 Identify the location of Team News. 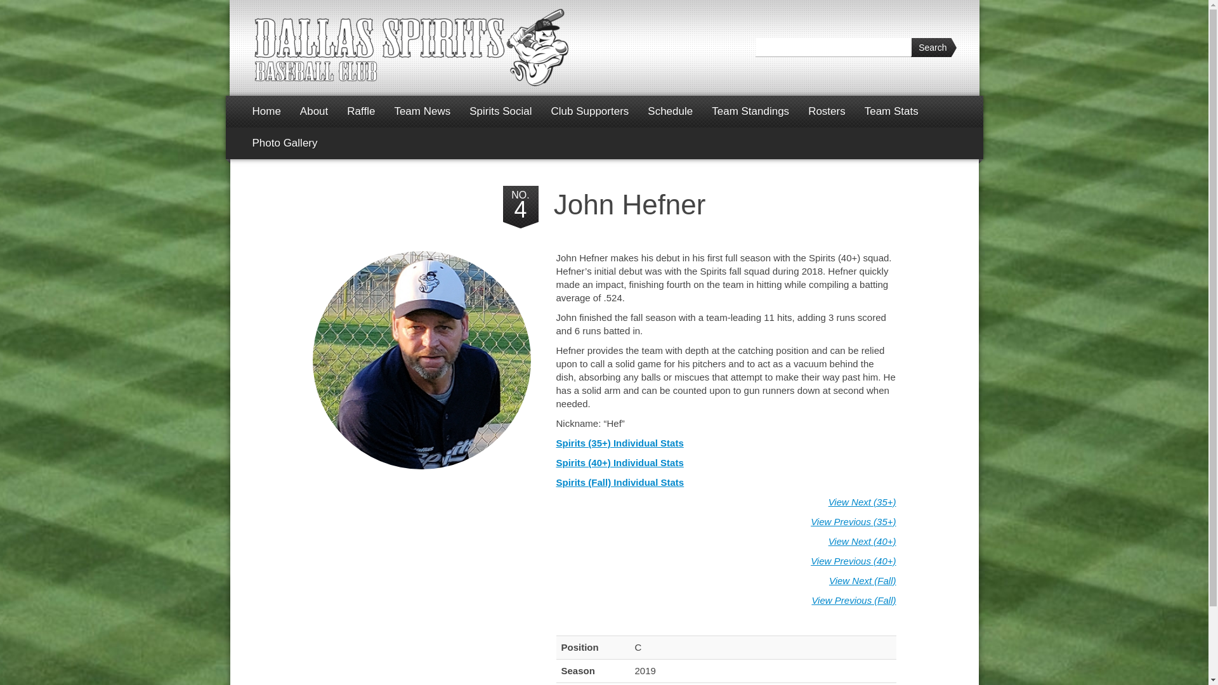
(422, 112).